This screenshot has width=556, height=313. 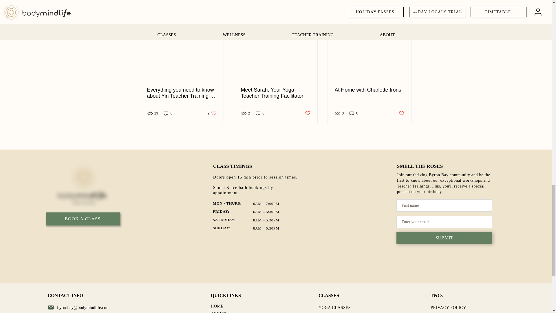 I want to click on See All, so click(x=405, y=23).